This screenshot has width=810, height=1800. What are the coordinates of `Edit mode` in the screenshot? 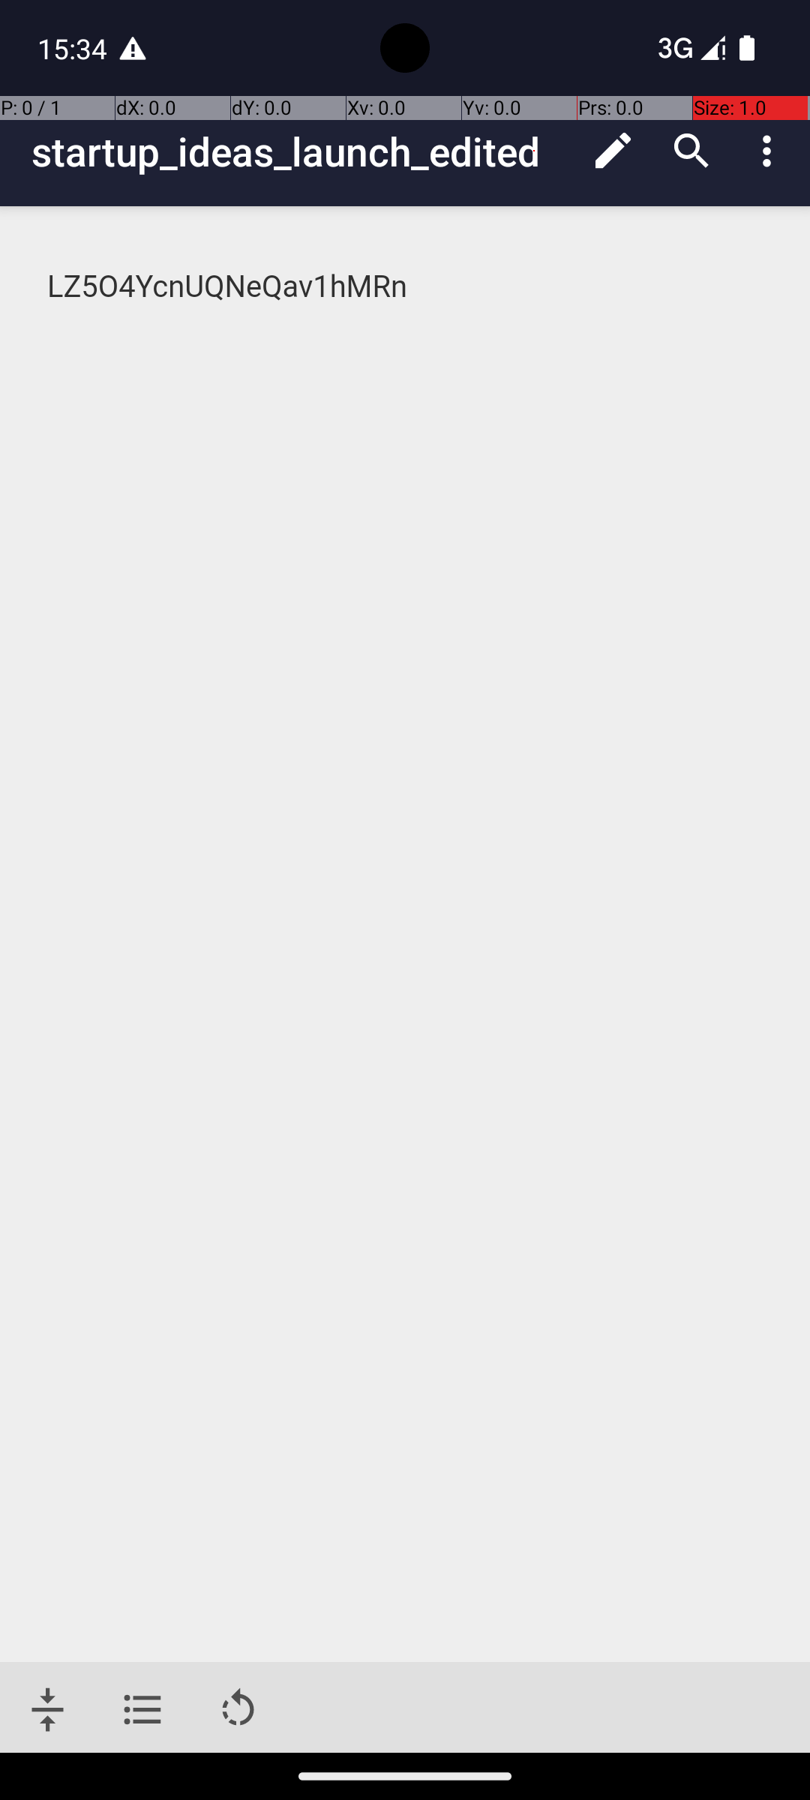 It's located at (613, 151).